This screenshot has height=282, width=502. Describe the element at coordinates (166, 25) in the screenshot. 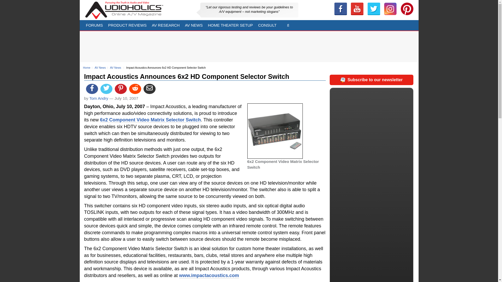

I see `AV RESEARCH` at that location.